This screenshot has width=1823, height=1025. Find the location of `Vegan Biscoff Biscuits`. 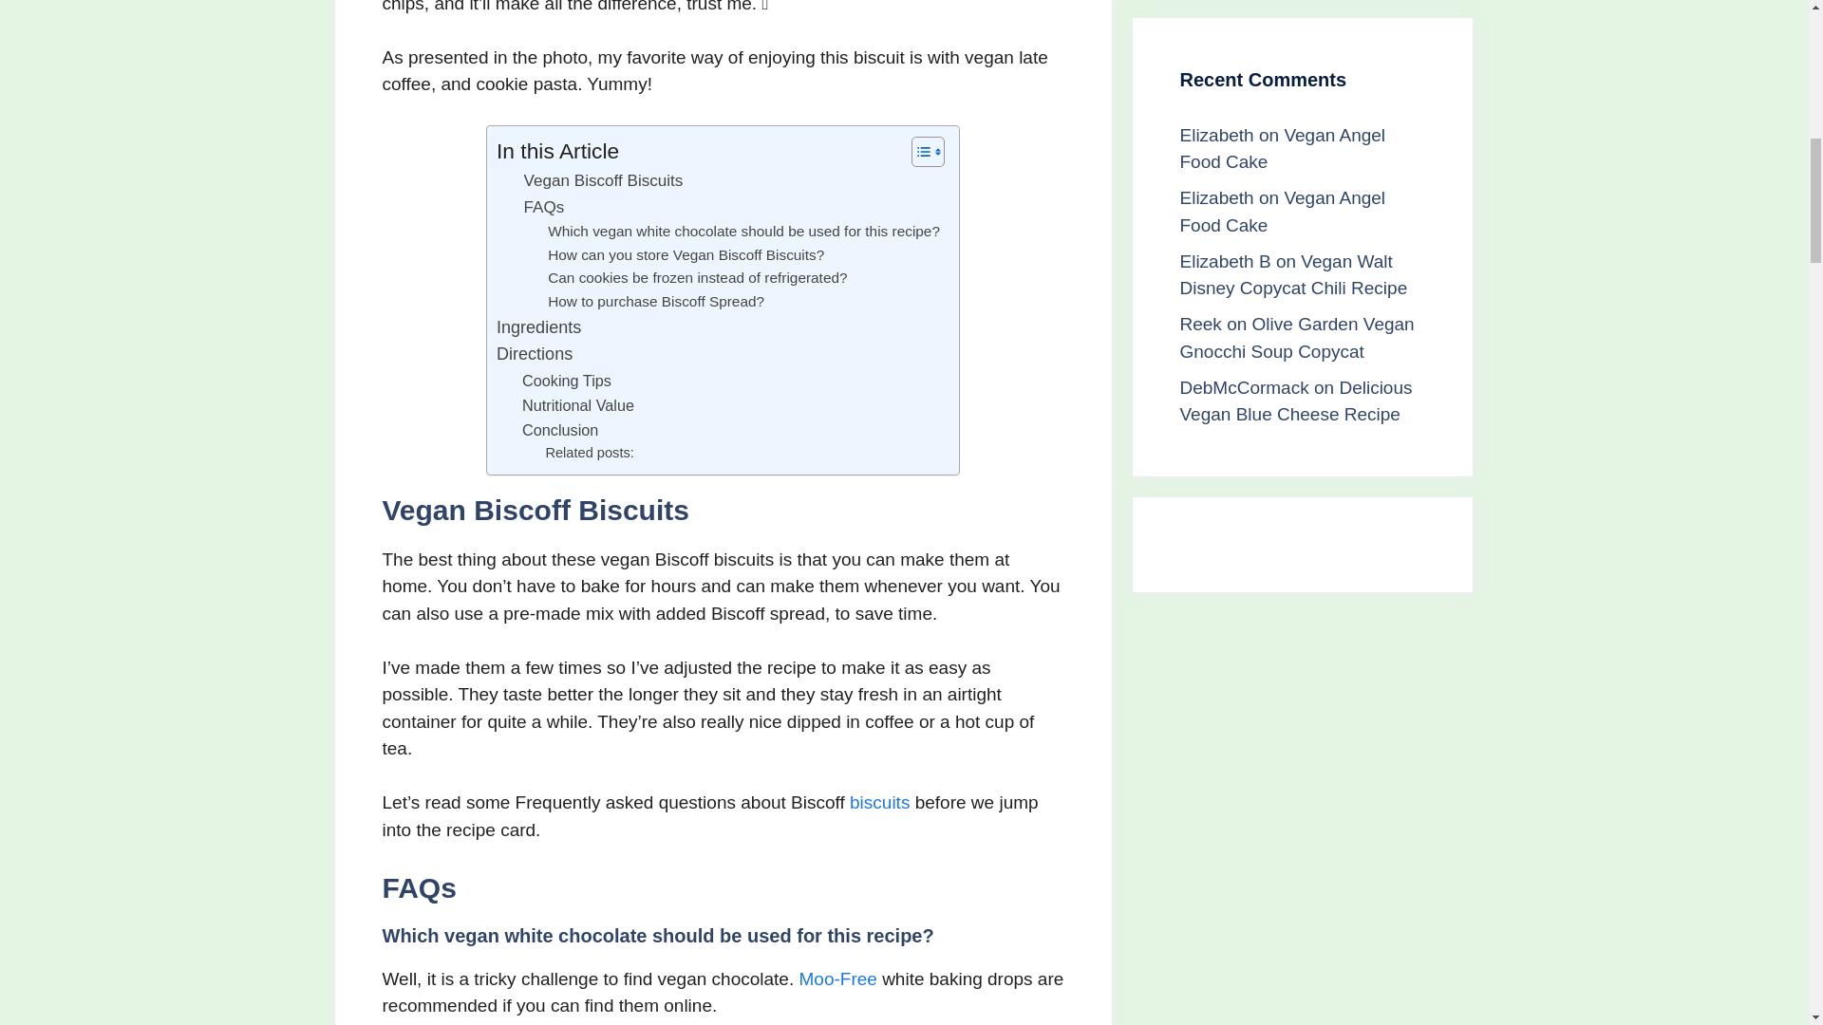

Vegan Biscoff Biscuits is located at coordinates (604, 180).